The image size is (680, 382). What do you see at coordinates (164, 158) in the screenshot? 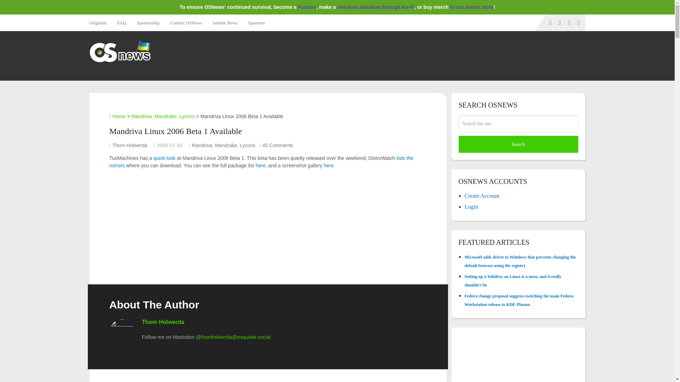
I see `quick look` at bounding box center [164, 158].